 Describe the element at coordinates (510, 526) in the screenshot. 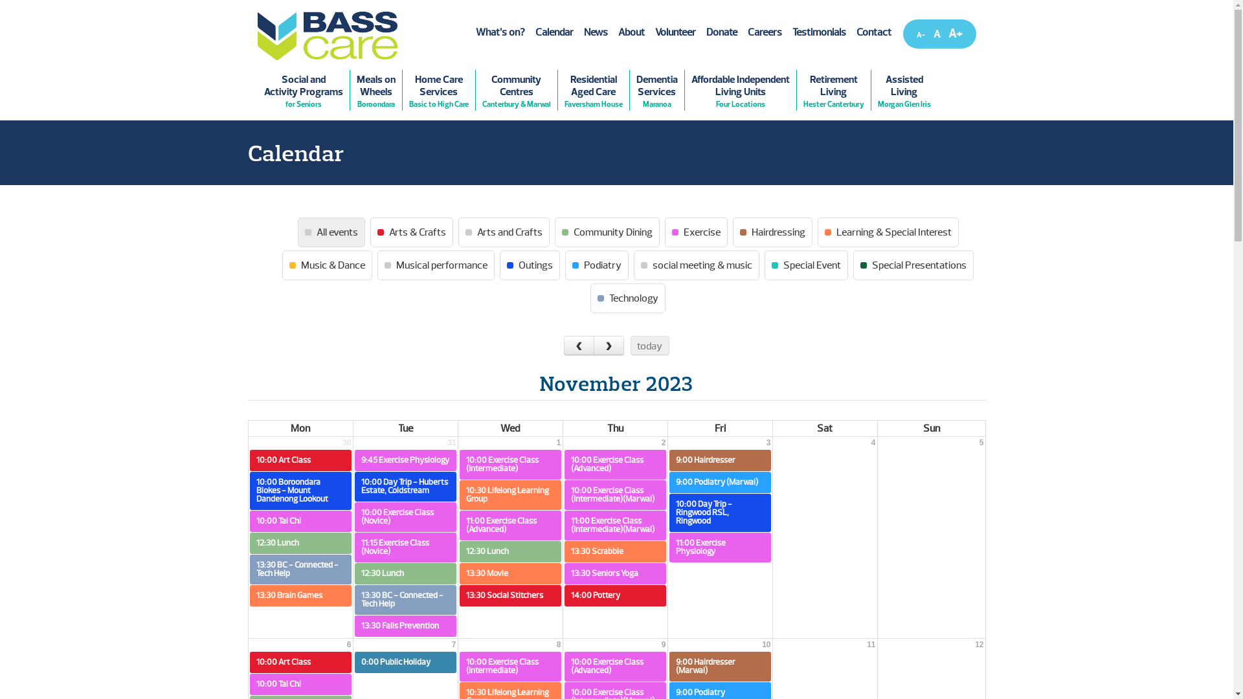

I see `11:00 Exercise Class (Advanced)
   ` at that location.